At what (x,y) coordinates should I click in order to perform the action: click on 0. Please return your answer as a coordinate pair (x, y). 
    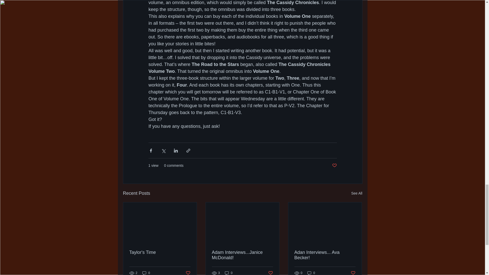
    Looking at the image, I should click on (146, 272).